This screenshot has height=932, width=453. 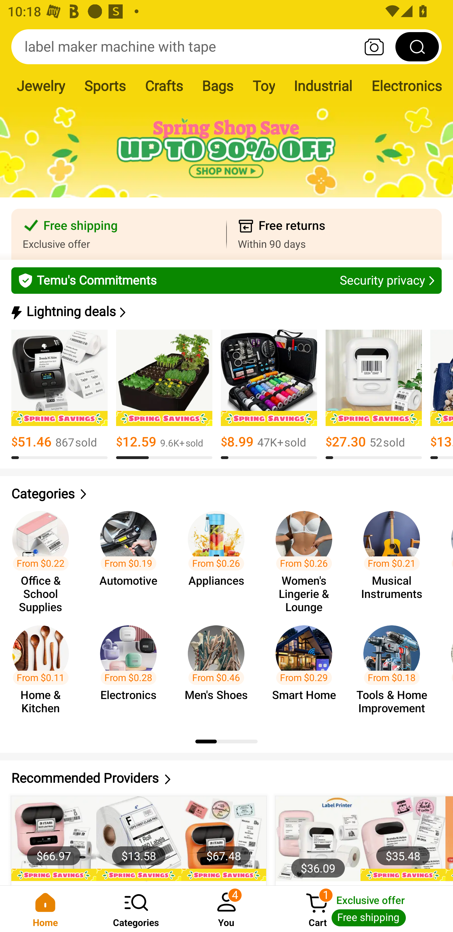 What do you see at coordinates (269, 395) in the screenshot?
I see `$8.99 47K+￼sold 8.0` at bounding box center [269, 395].